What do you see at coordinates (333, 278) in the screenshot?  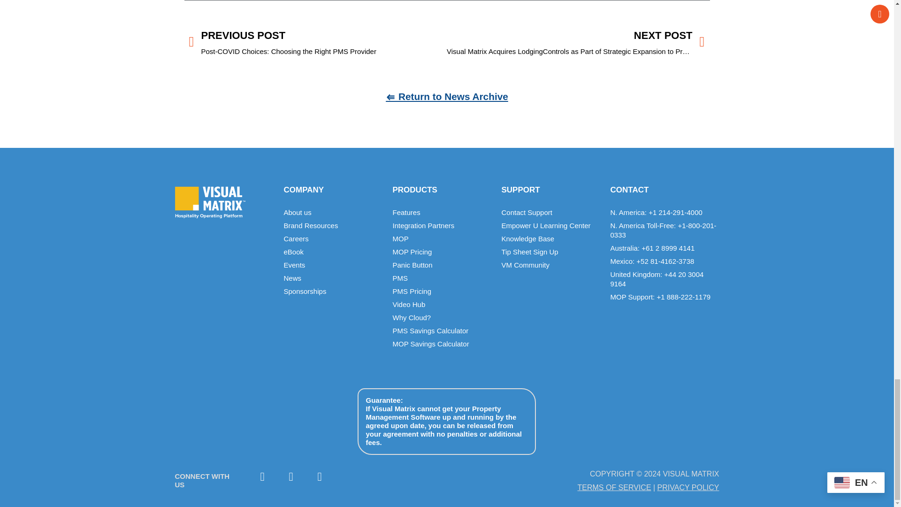 I see `News` at bounding box center [333, 278].